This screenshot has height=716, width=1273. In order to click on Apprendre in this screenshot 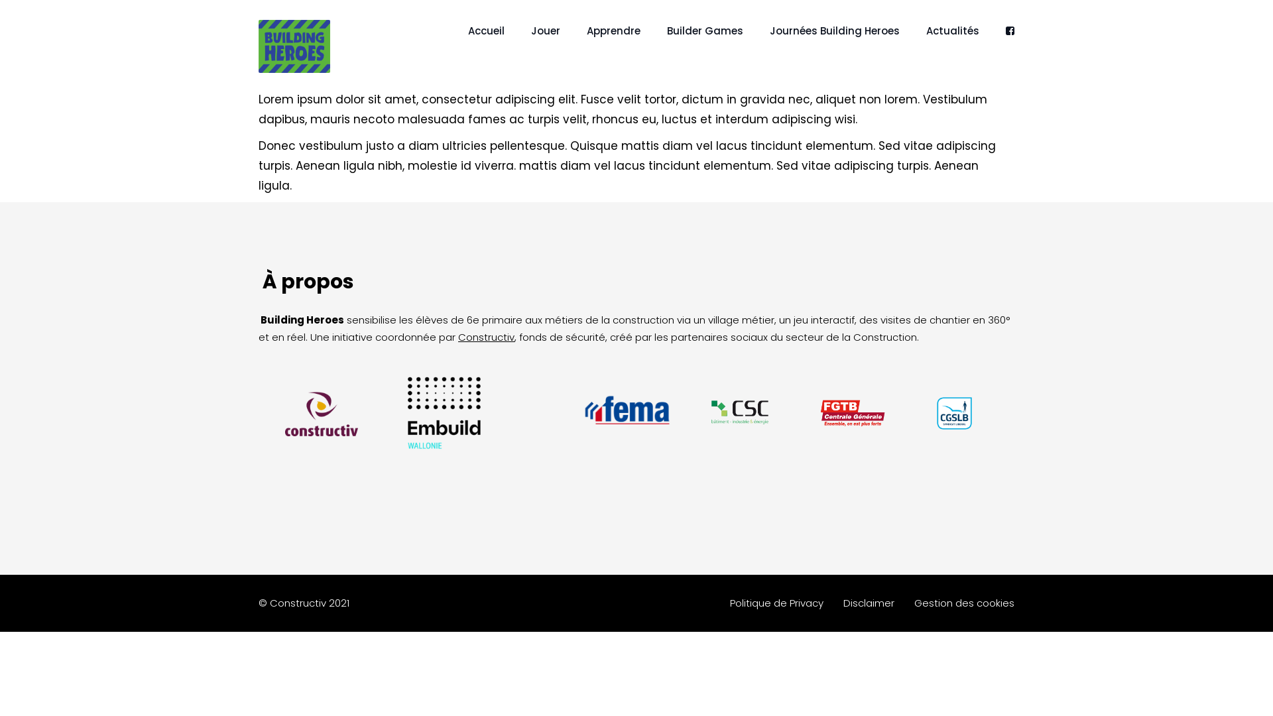, I will do `click(614, 34)`.